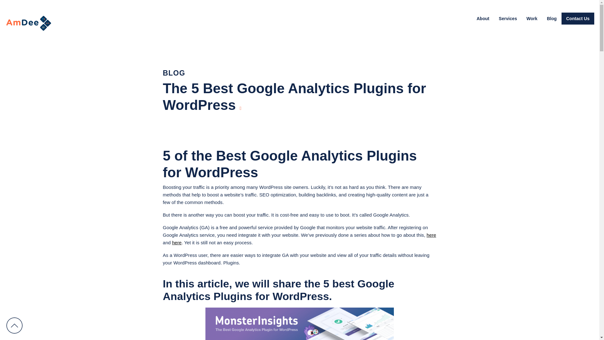  What do you see at coordinates (177, 242) in the screenshot?
I see `here` at bounding box center [177, 242].